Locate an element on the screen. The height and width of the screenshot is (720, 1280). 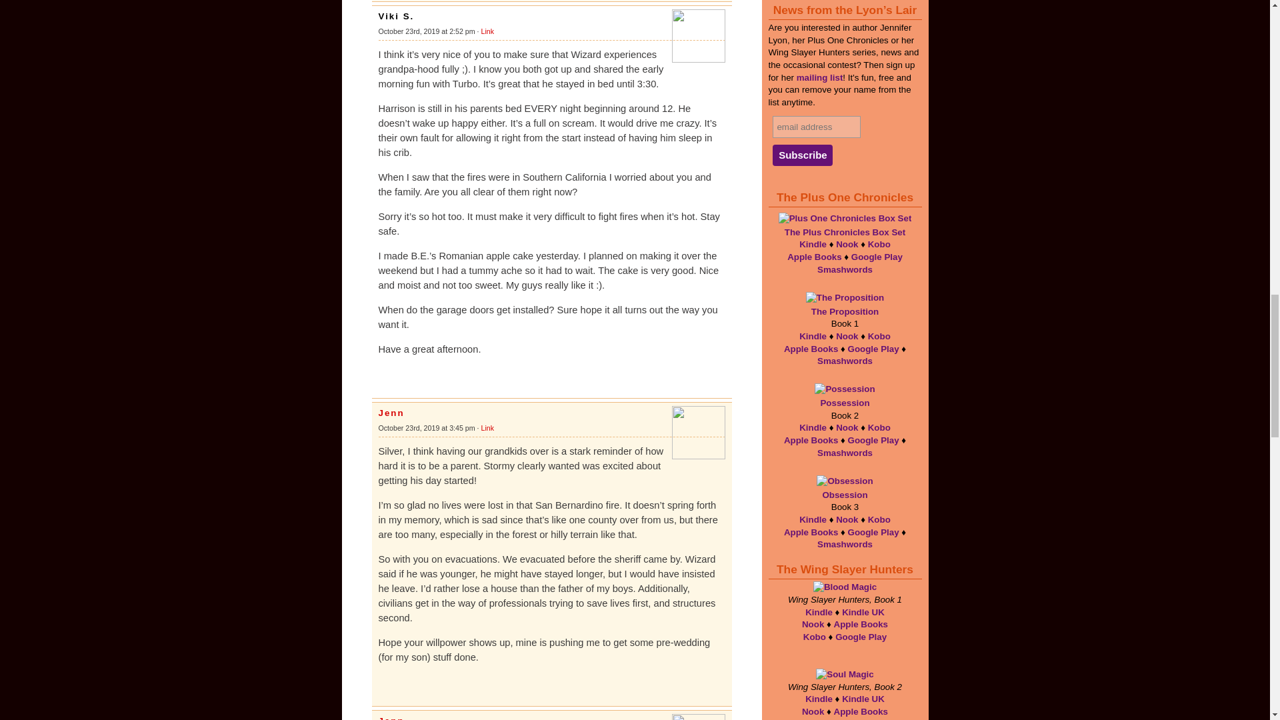
Link is located at coordinates (487, 31).